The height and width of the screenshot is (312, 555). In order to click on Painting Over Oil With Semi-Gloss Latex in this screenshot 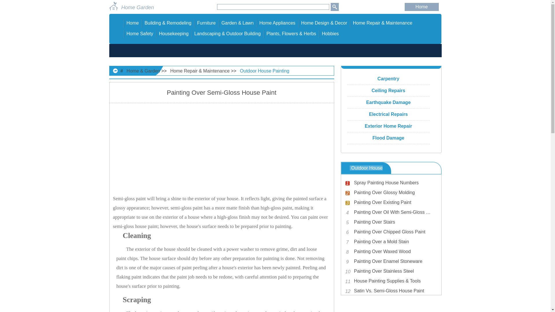, I will do `click(392, 212)`.